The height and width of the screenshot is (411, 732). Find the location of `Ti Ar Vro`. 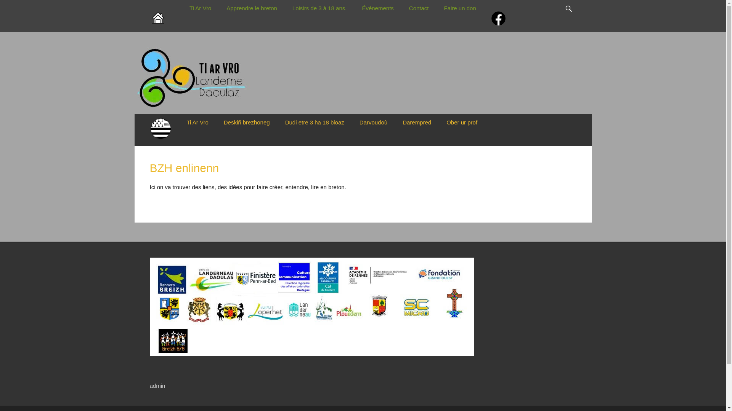

Ti Ar Vro is located at coordinates (201, 8).